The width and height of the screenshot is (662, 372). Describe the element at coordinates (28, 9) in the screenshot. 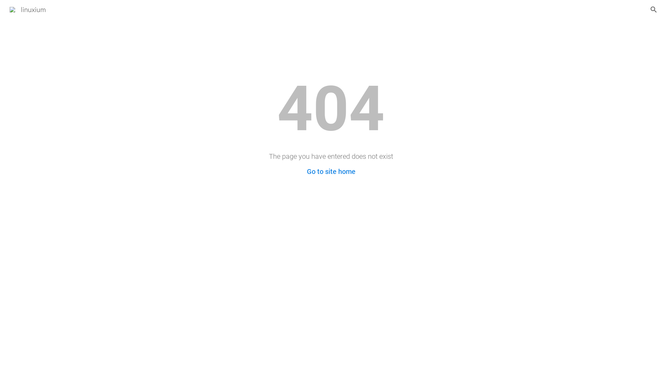

I see `linuxium` at that location.